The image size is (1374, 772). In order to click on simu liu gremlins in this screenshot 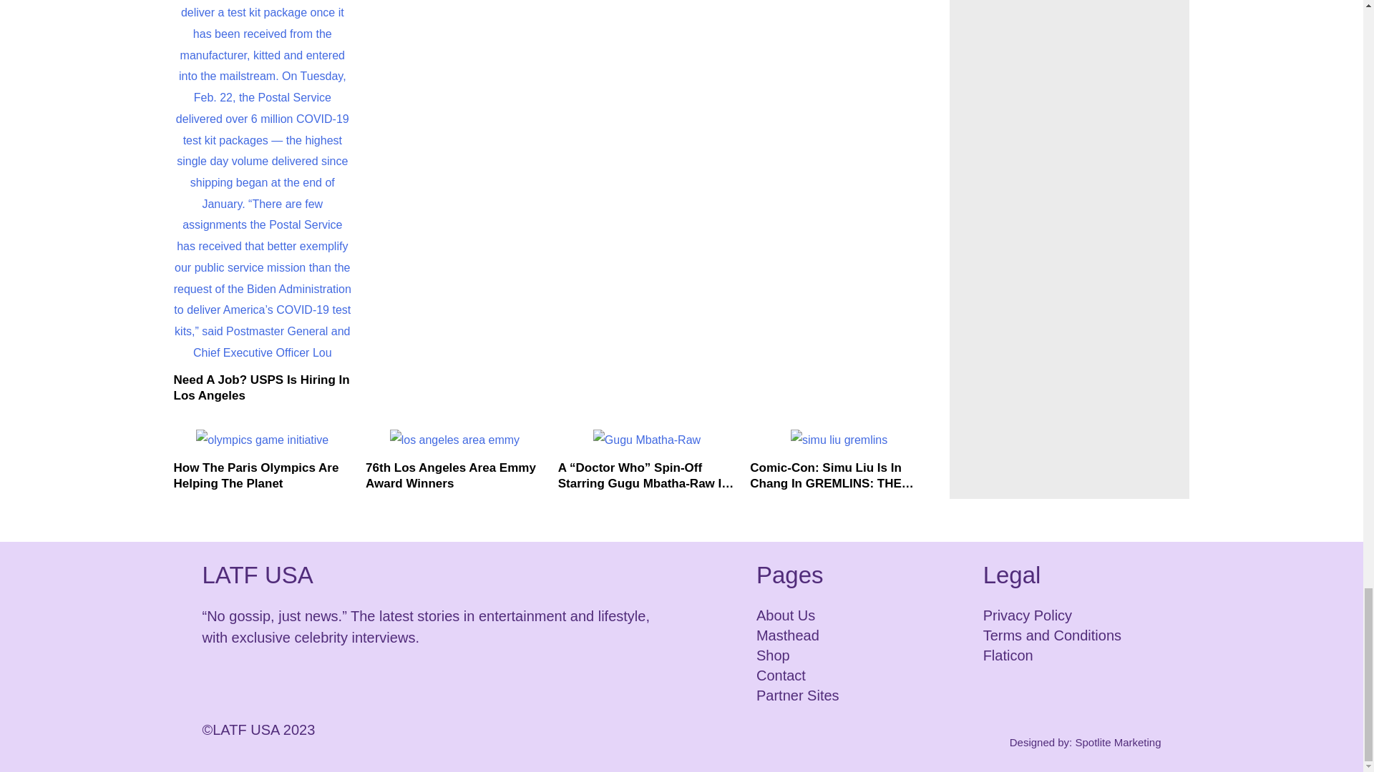, I will do `click(839, 440)`.